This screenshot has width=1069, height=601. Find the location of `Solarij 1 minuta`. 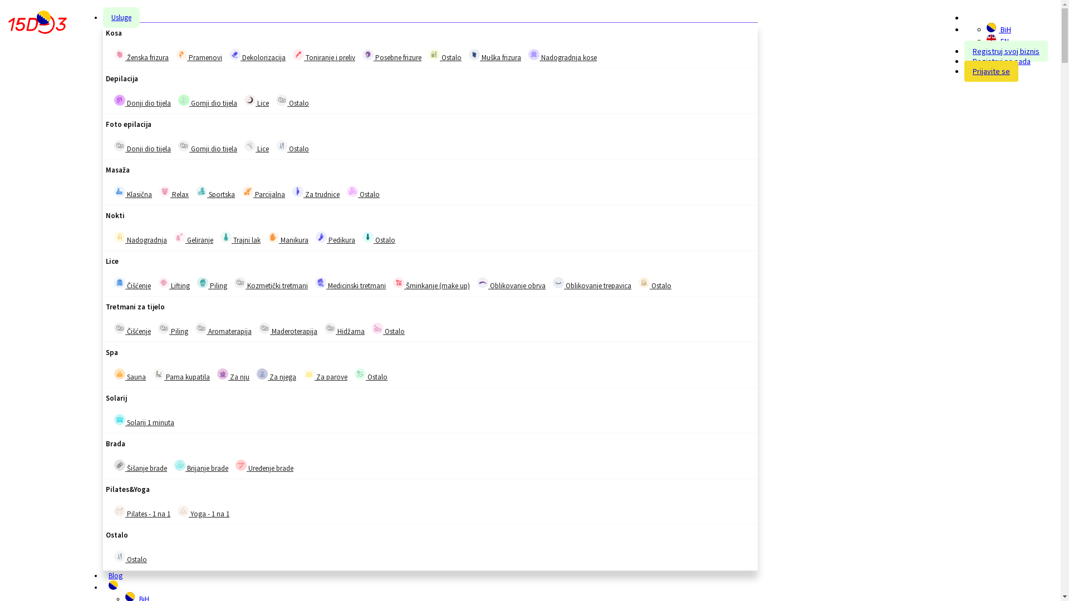

Solarij 1 minuta is located at coordinates (120, 420).